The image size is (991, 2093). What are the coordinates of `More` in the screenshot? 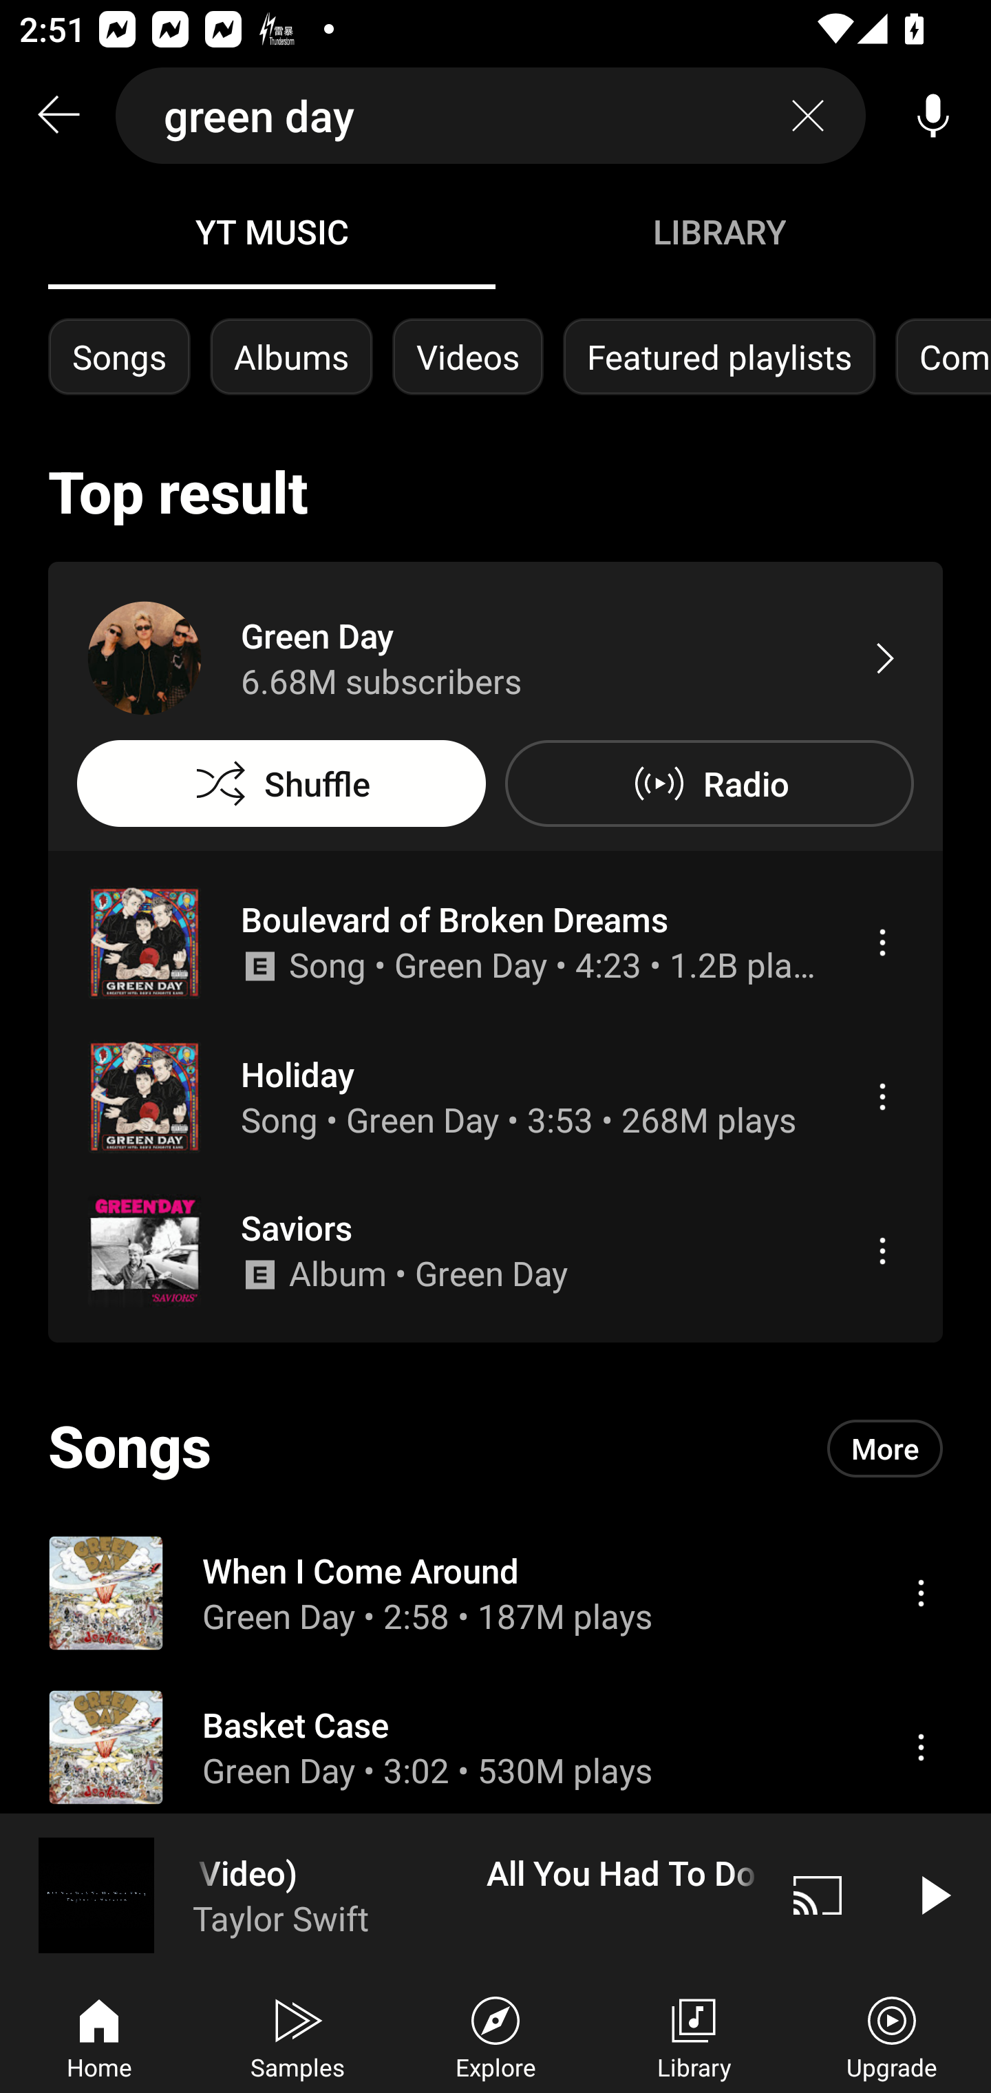 It's located at (885, 1449).